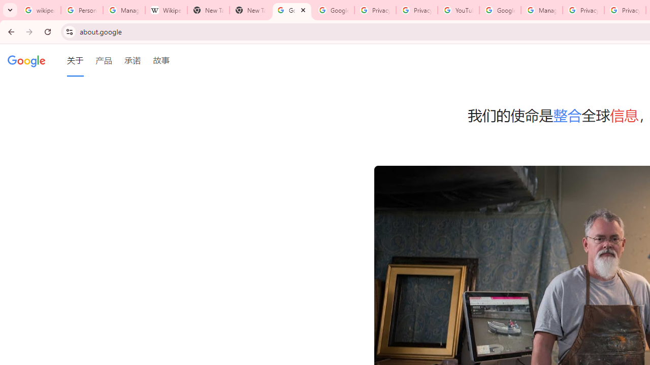 This screenshot has width=650, height=365. I want to click on Personalization & Google Search results - Google Search Help, so click(82, 10).